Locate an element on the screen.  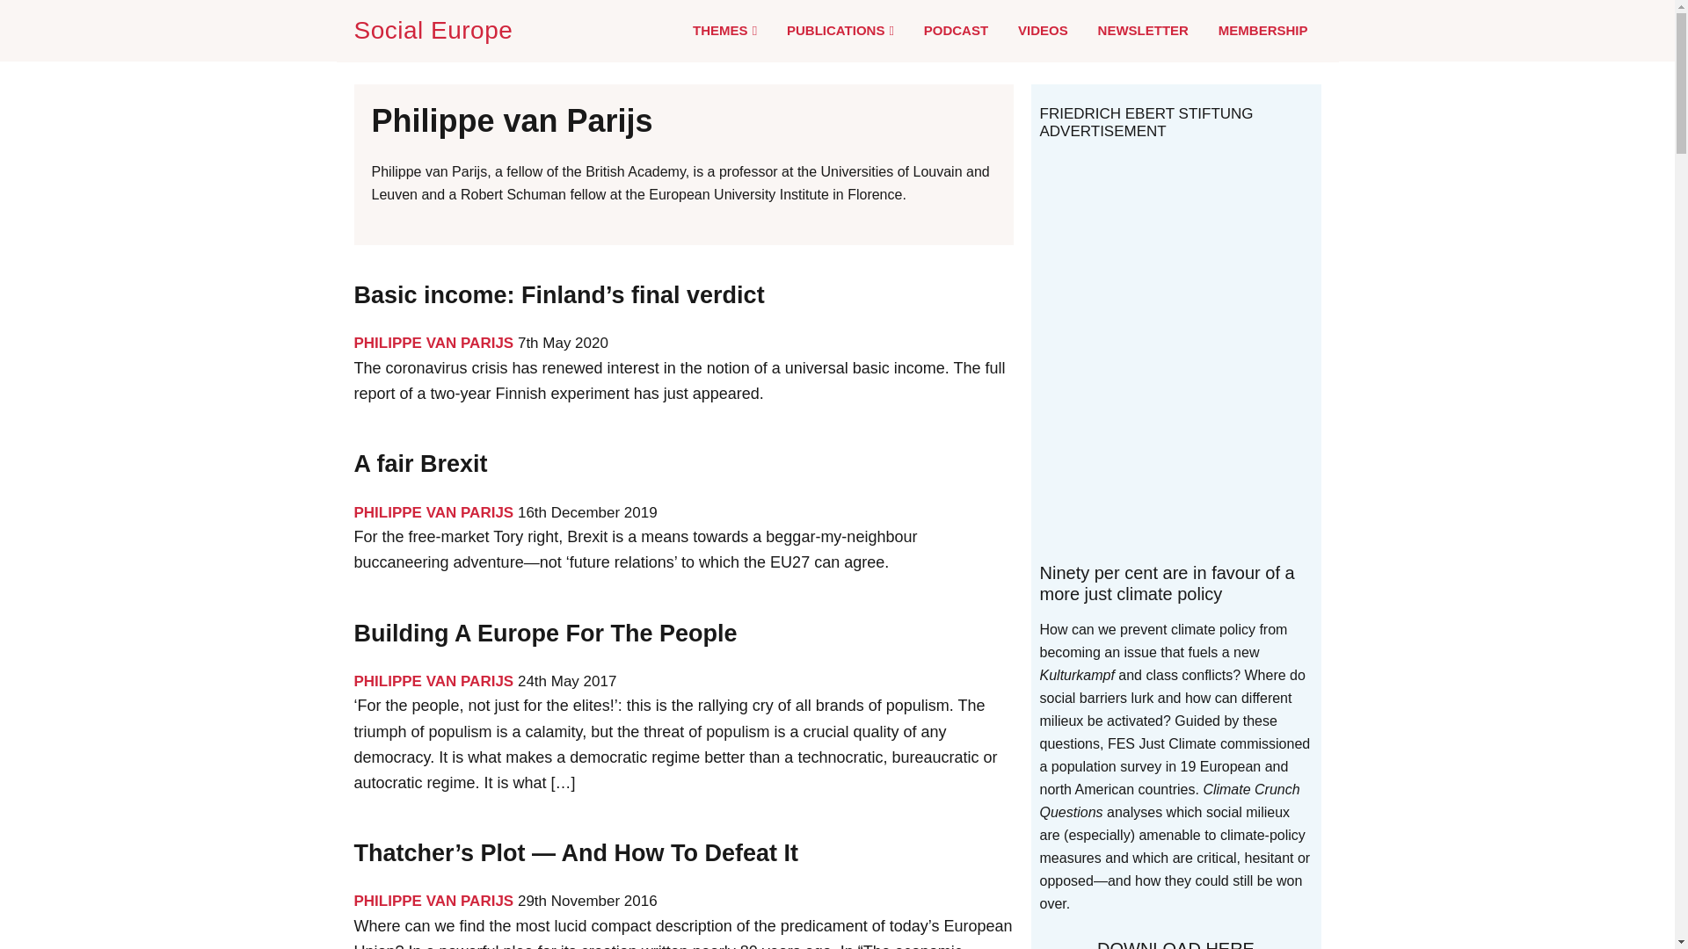
PHILIPPE VAN PARIJS is located at coordinates (433, 343).